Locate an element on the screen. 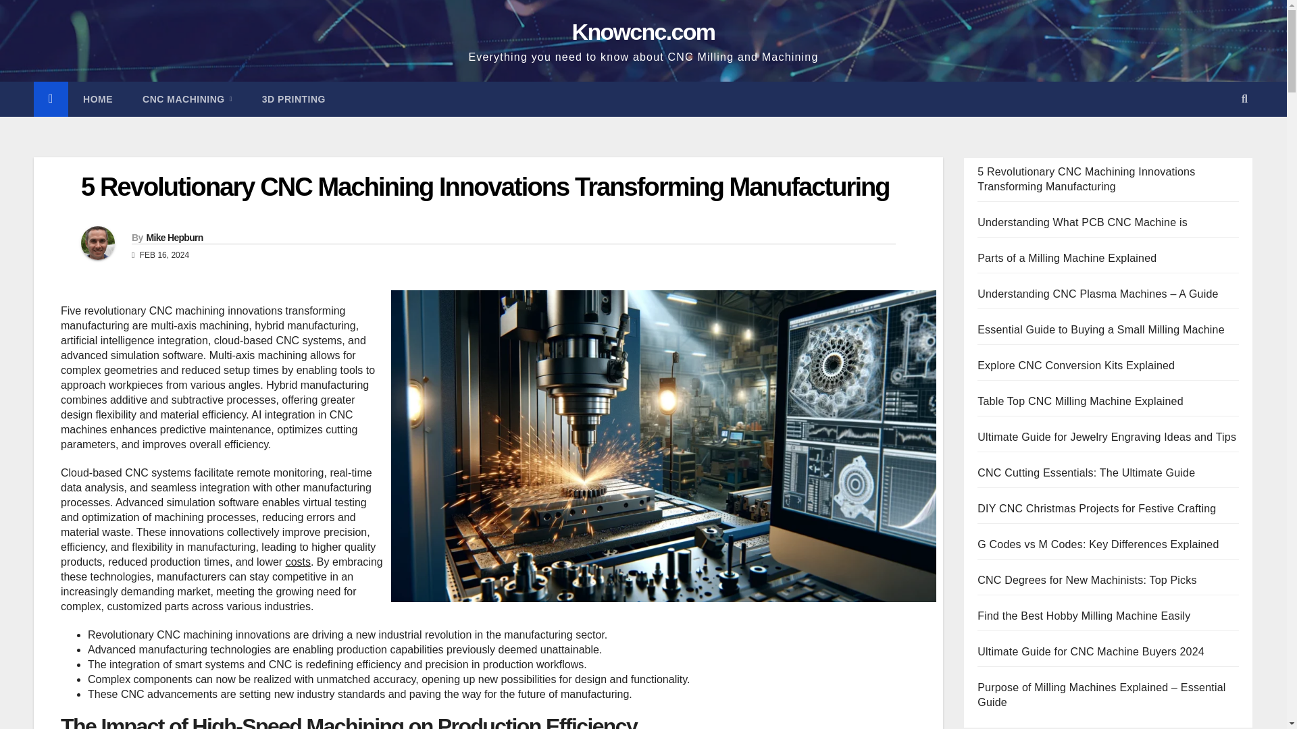 The width and height of the screenshot is (1297, 729). CNC Cutting Essentials: The Ultimate Guide is located at coordinates (1086, 473).